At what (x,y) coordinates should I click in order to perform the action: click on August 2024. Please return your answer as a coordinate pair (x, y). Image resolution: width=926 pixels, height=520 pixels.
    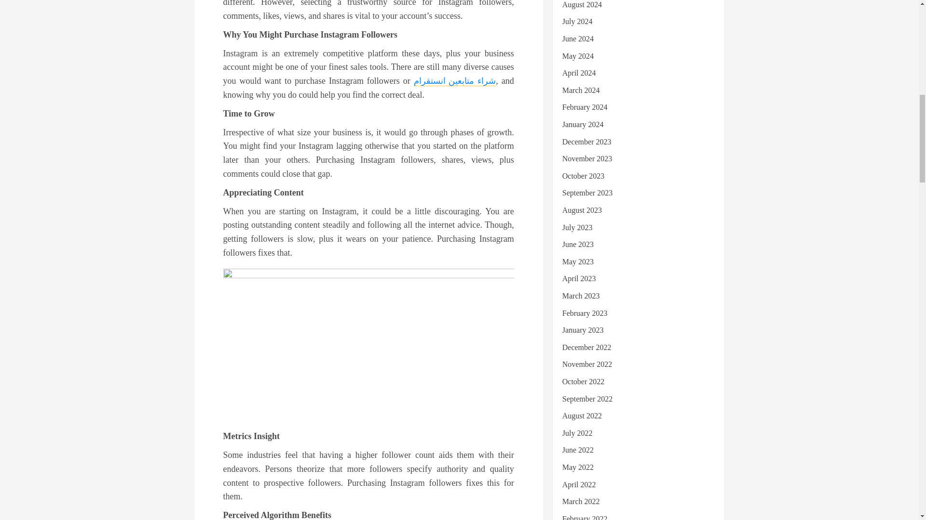
    Looking at the image, I should click on (582, 5).